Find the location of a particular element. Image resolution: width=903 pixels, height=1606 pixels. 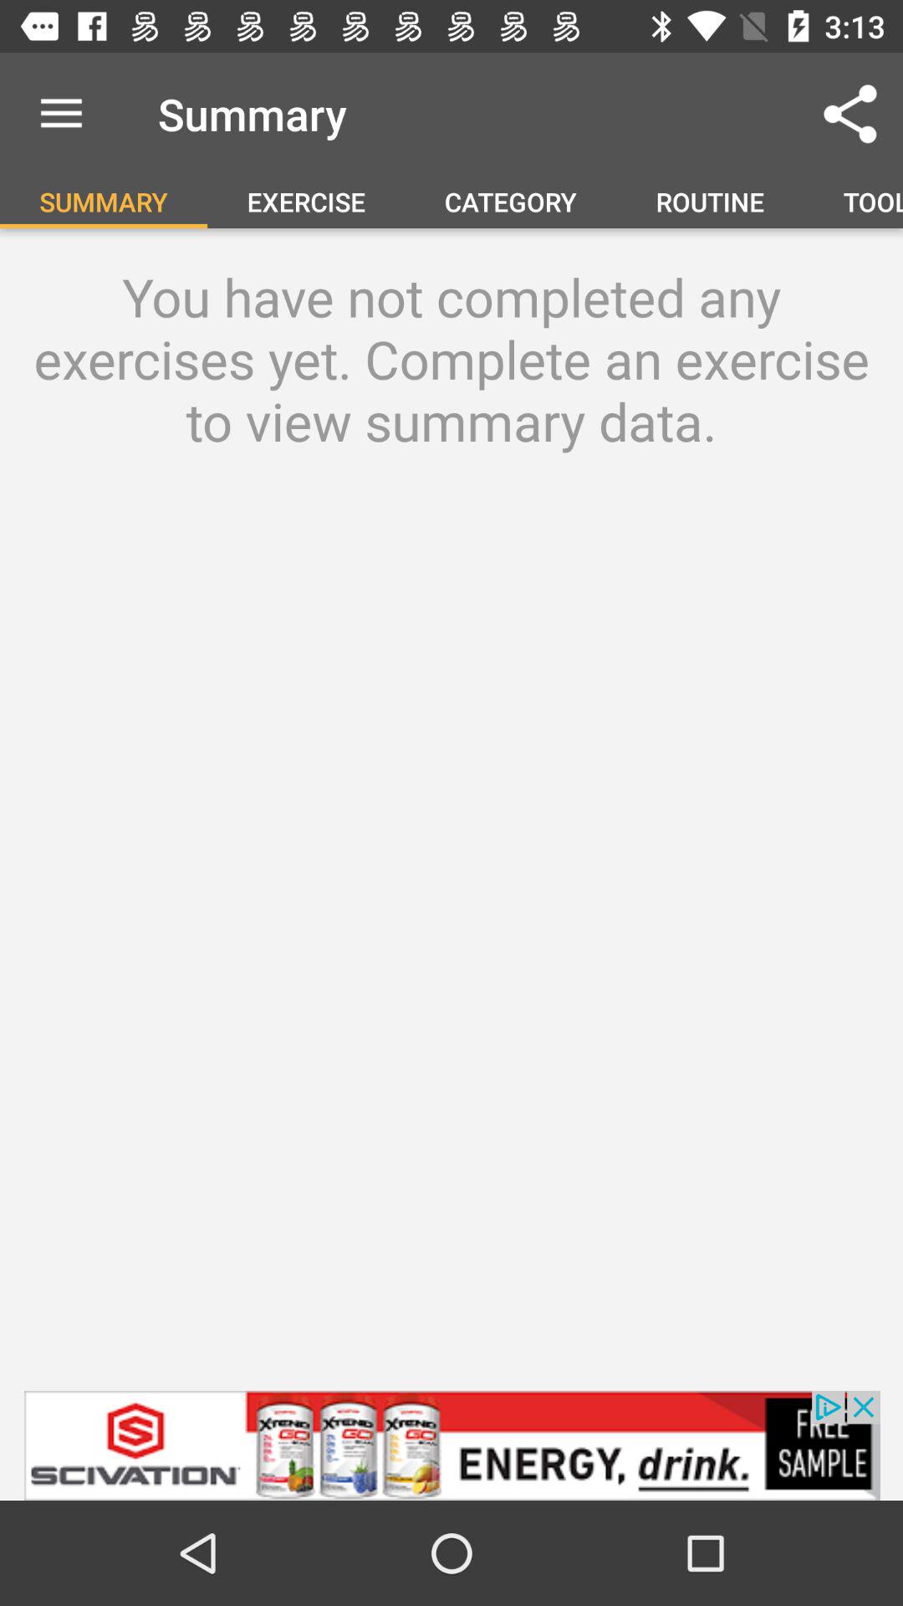

the button is used to advertisement option is located at coordinates (451, 1445).